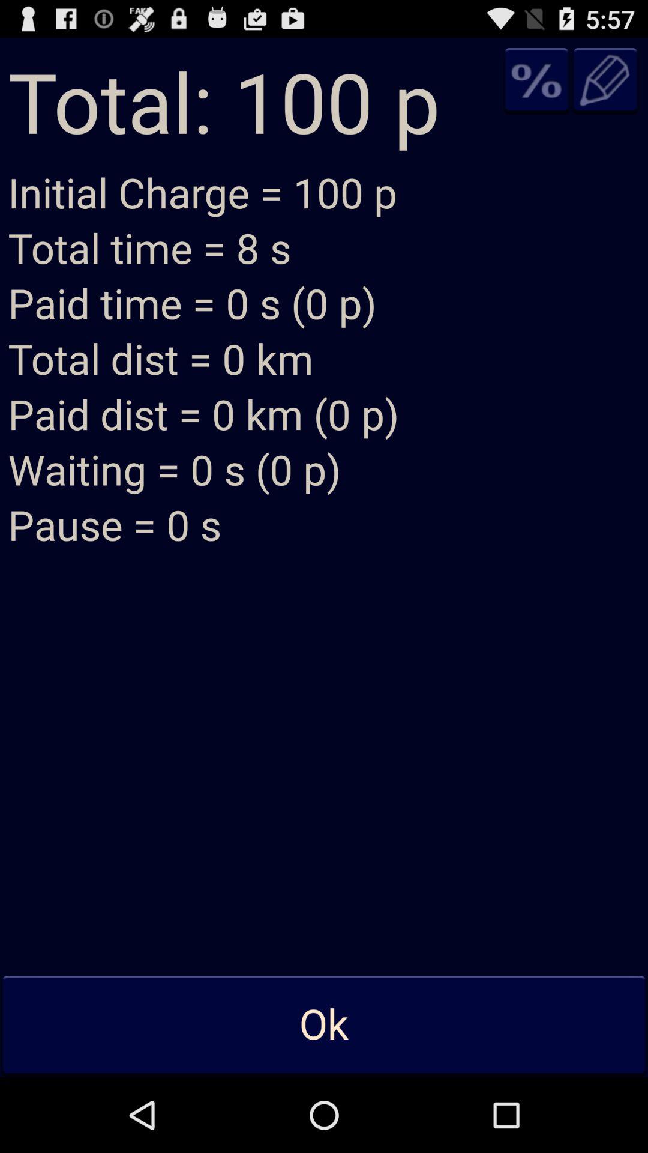 Image resolution: width=648 pixels, height=1153 pixels. I want to click on percentage, so click(536, 80).